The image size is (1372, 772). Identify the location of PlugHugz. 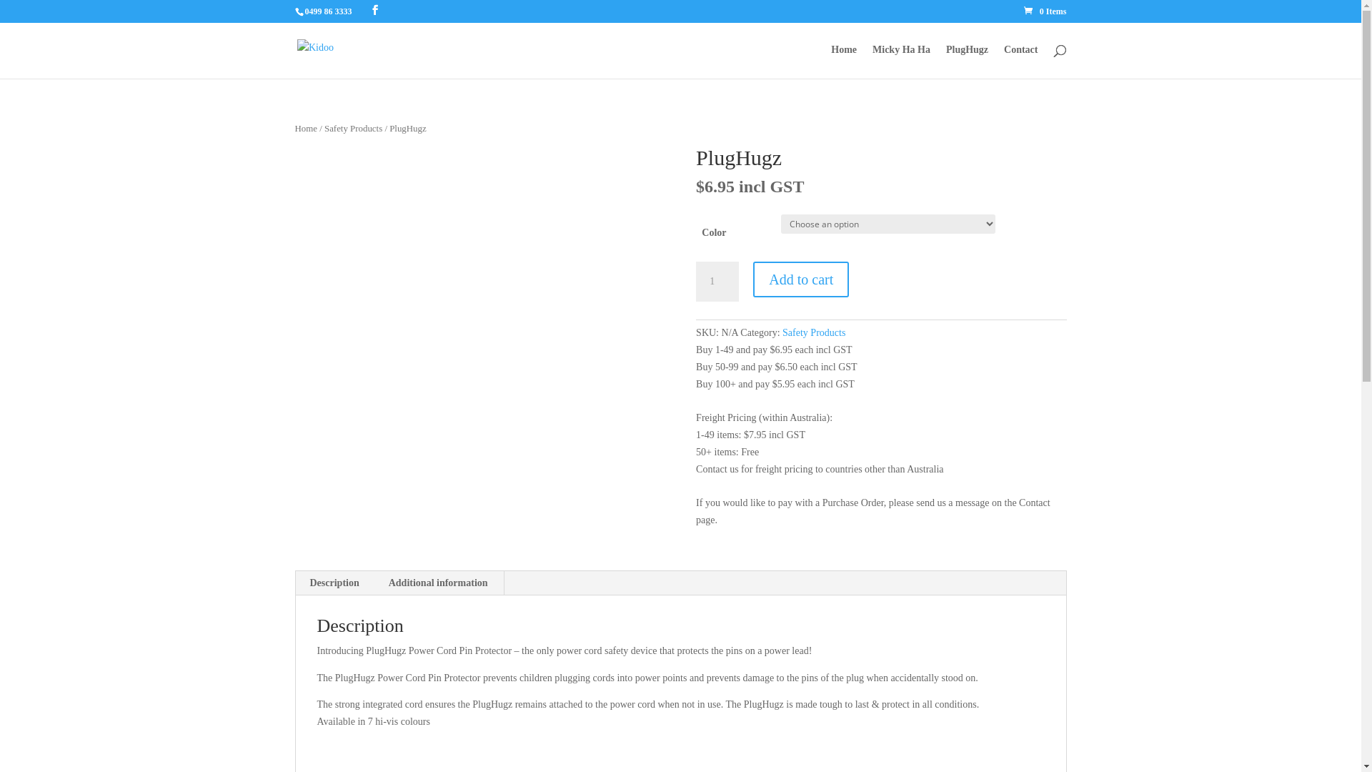
(968, 61).